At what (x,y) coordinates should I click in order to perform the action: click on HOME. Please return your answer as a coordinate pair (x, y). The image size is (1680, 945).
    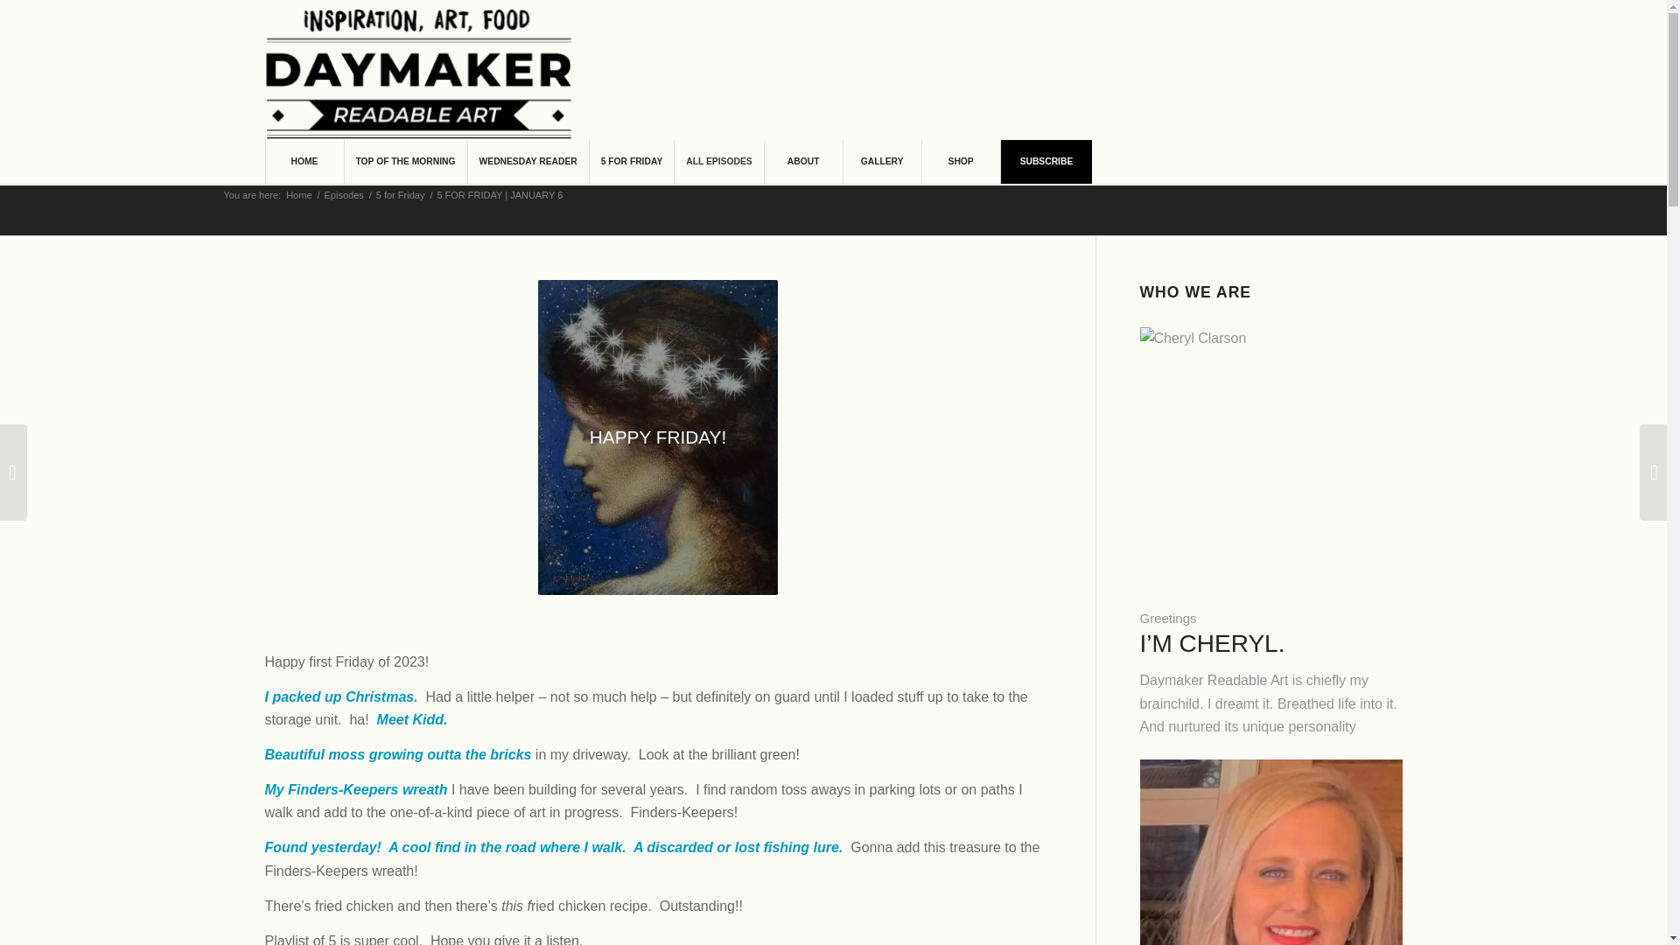
    Looking at the image, I should click on (303, 161).